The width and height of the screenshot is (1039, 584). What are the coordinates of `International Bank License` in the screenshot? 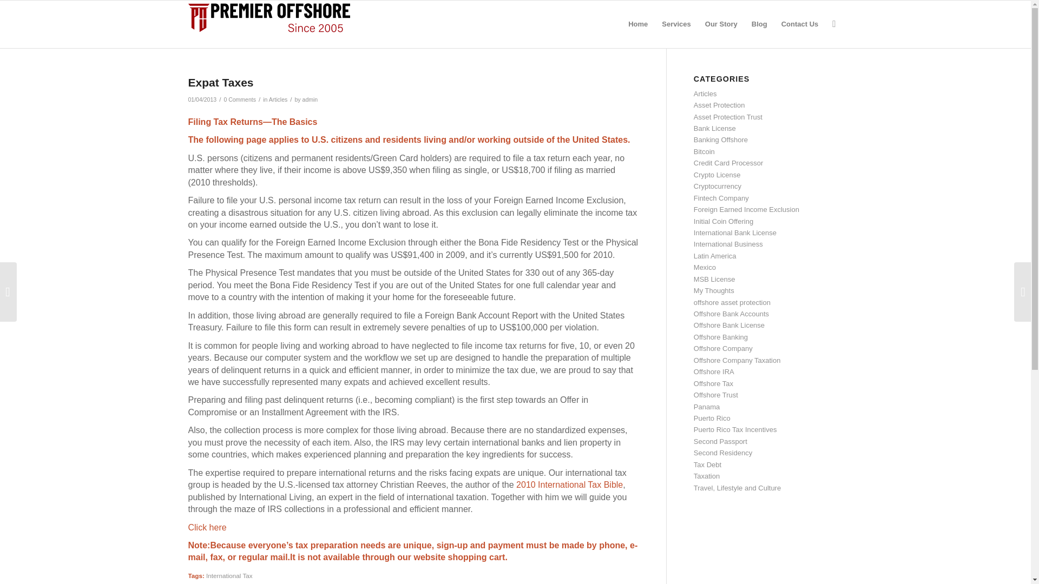 It's located at (735, 233).